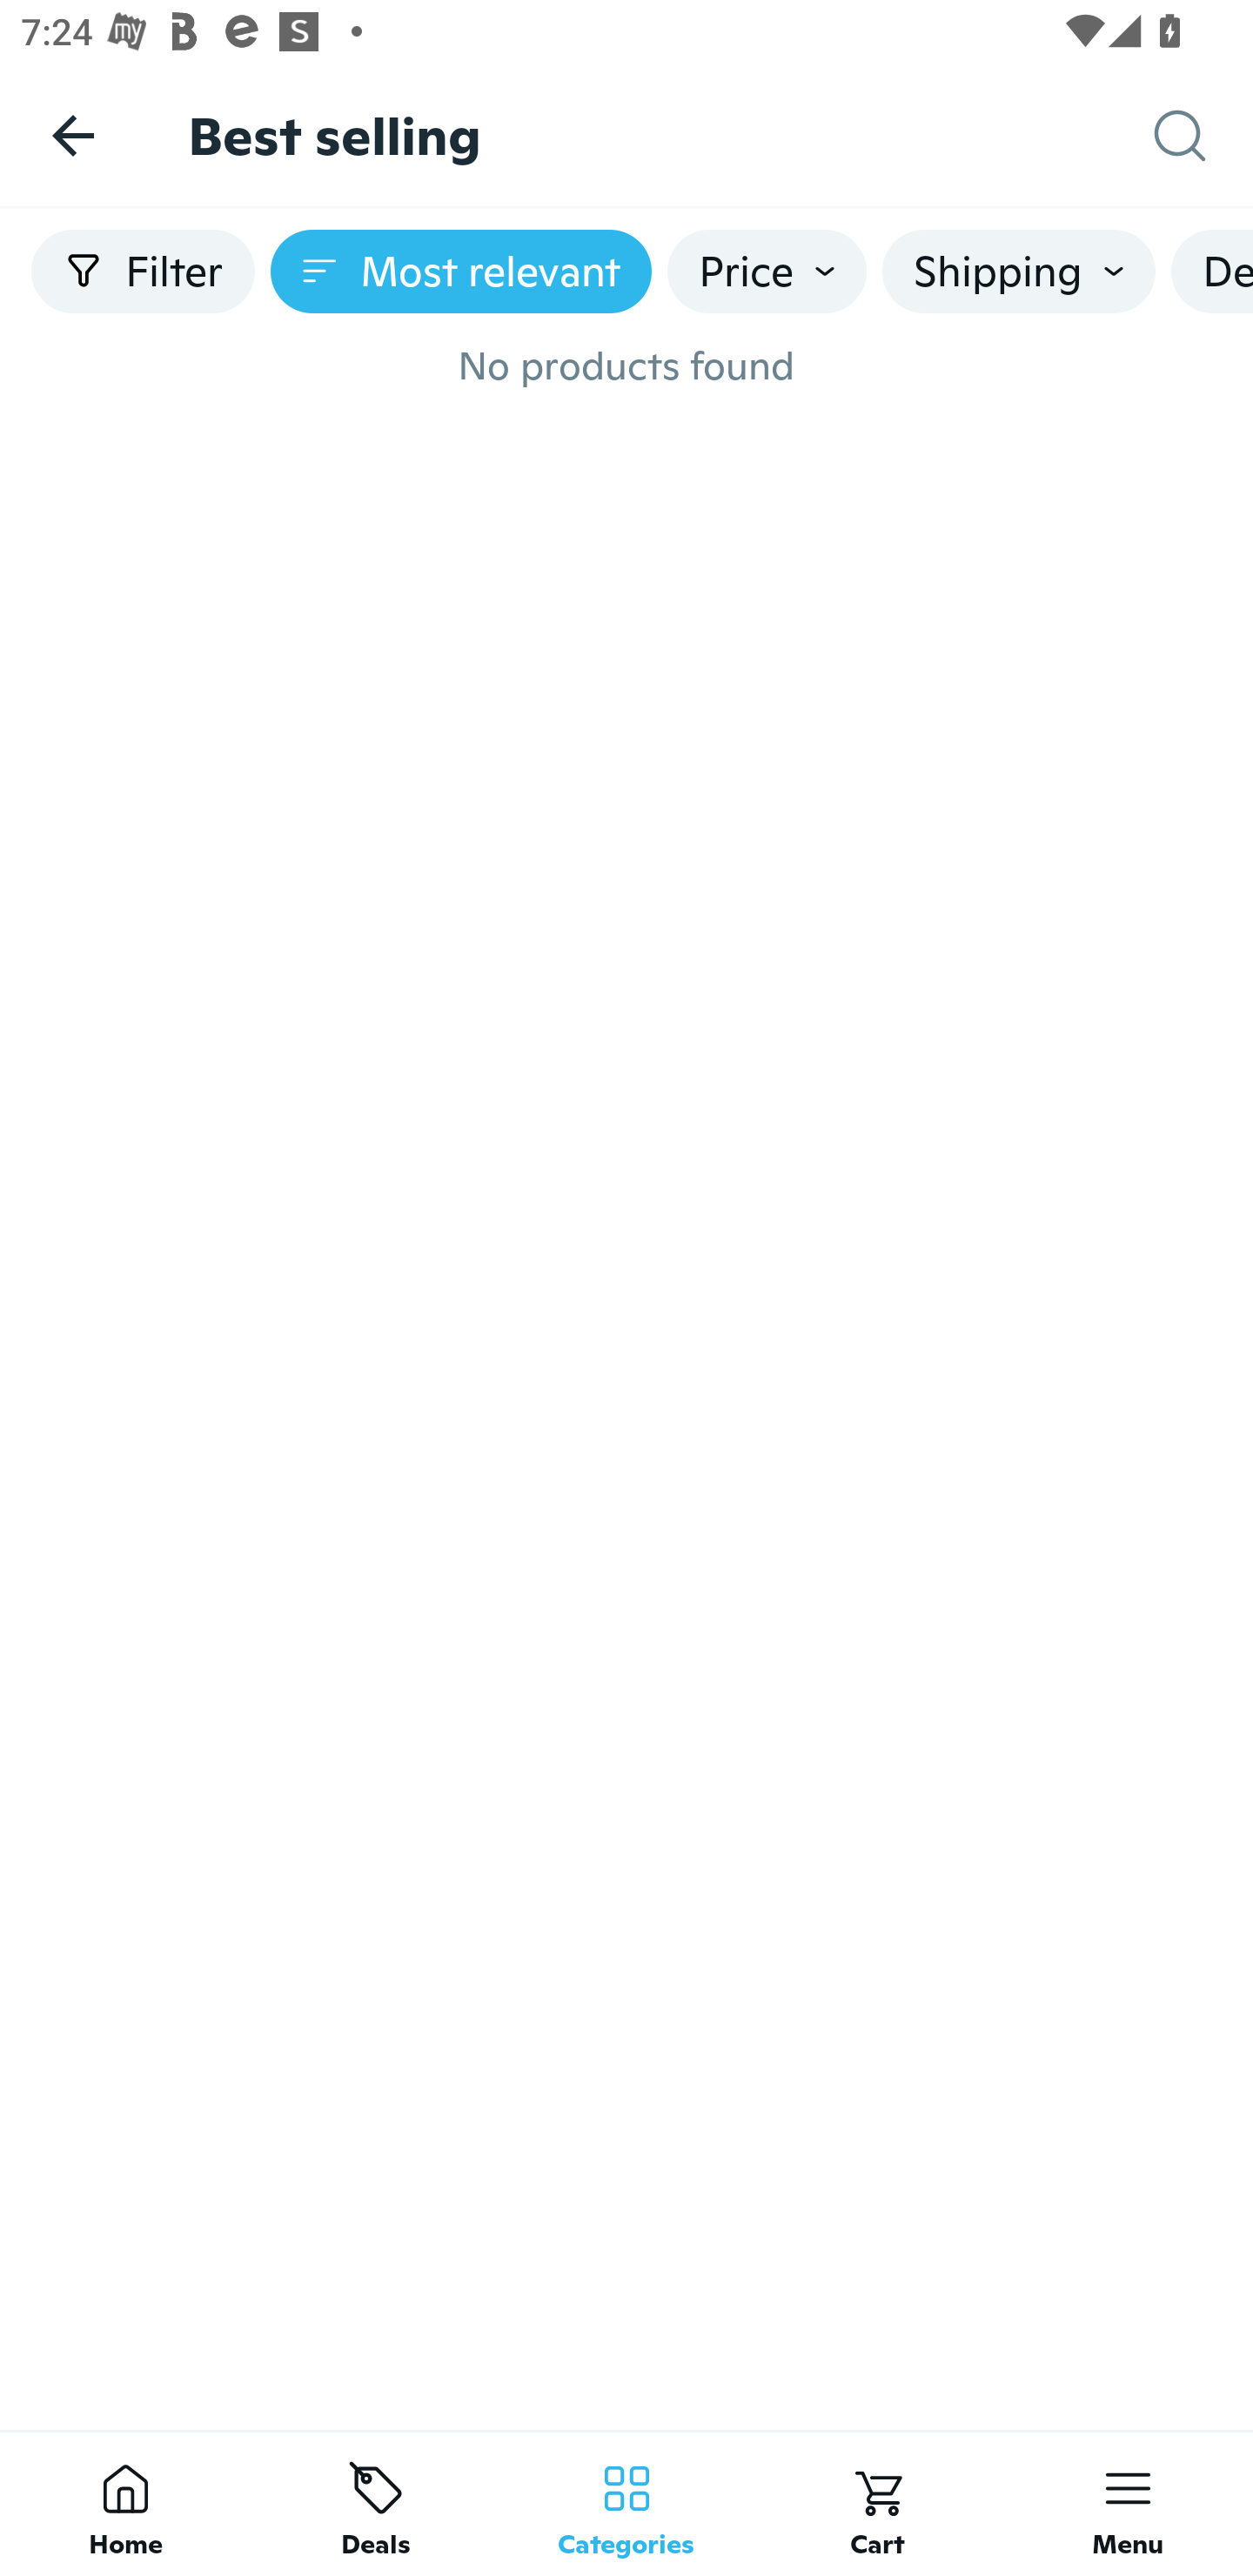 This screenshot has height=2576, width=1253. I want to click on Menu, so click(1128, 2503).